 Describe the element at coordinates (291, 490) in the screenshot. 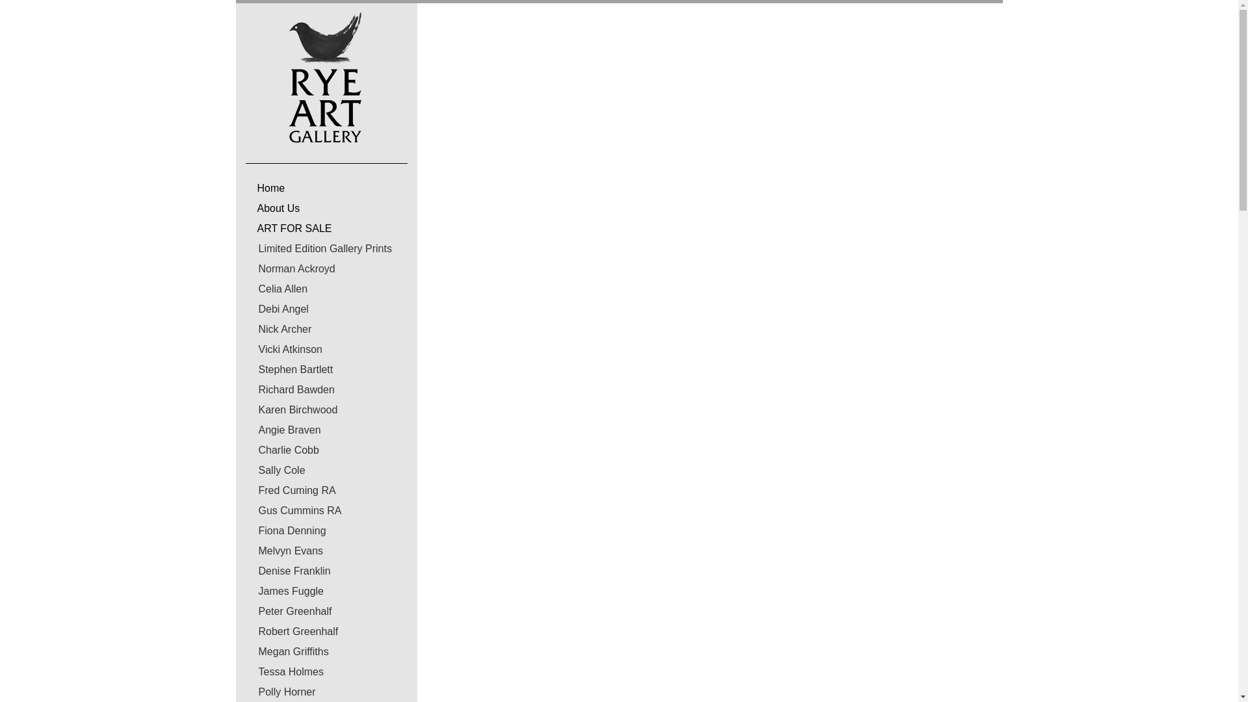

I see `Fred Cuming RA` at that location.